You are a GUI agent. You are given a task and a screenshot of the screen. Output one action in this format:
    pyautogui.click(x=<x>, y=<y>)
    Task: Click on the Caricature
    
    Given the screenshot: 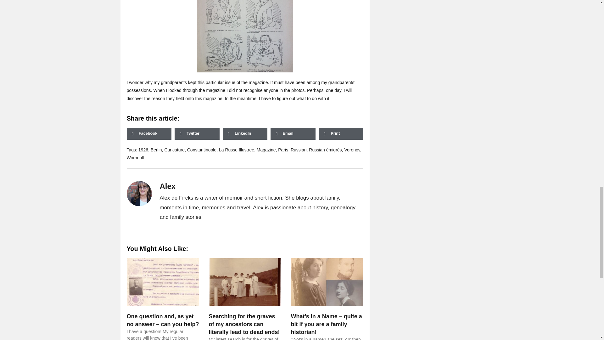 What is the action you would take?
    pyautogui.click(x=174, y=150)
    